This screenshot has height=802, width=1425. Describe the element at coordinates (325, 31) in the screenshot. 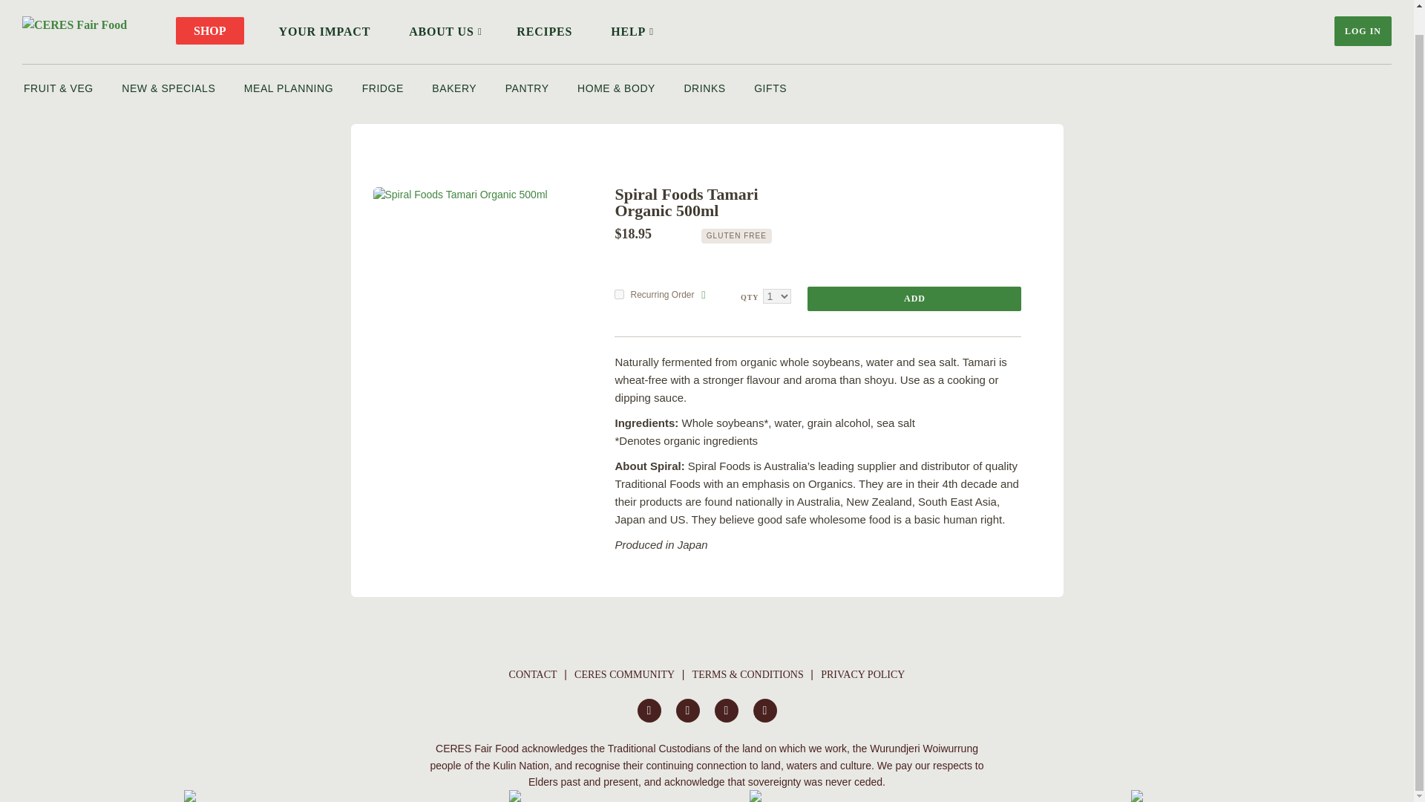

I see `YOUR IMPACT` at that location.